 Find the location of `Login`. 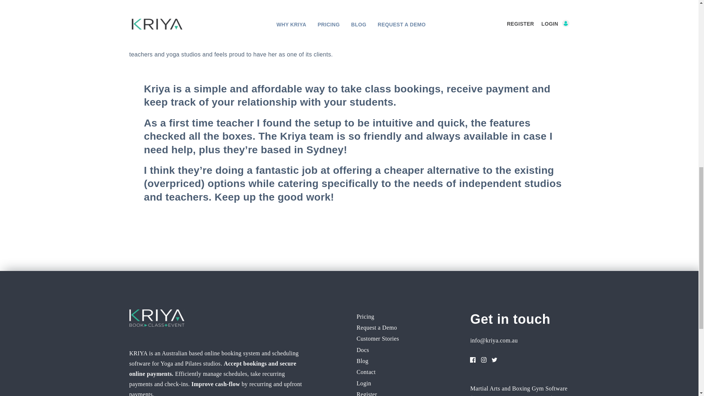

Login is located at coordinates (363, 383).